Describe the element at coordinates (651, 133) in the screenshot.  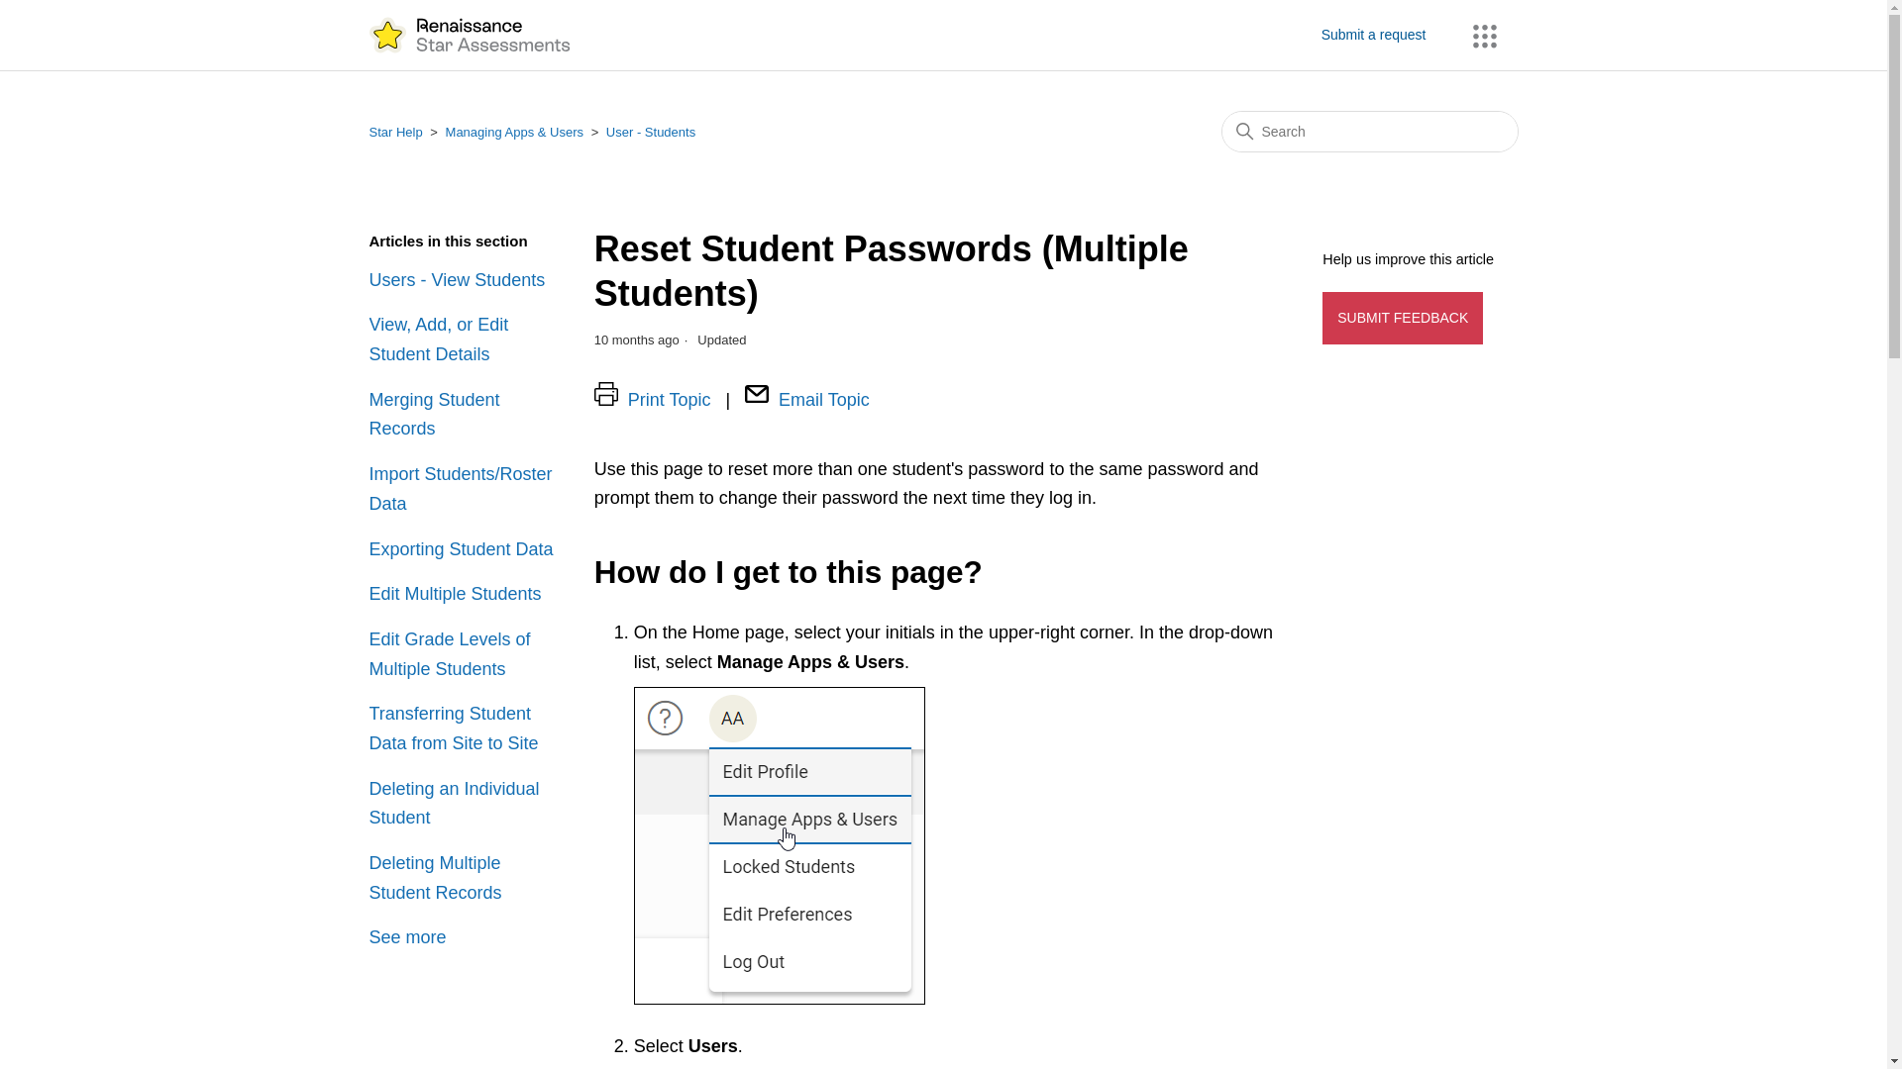
I see `User - Students` at that location.